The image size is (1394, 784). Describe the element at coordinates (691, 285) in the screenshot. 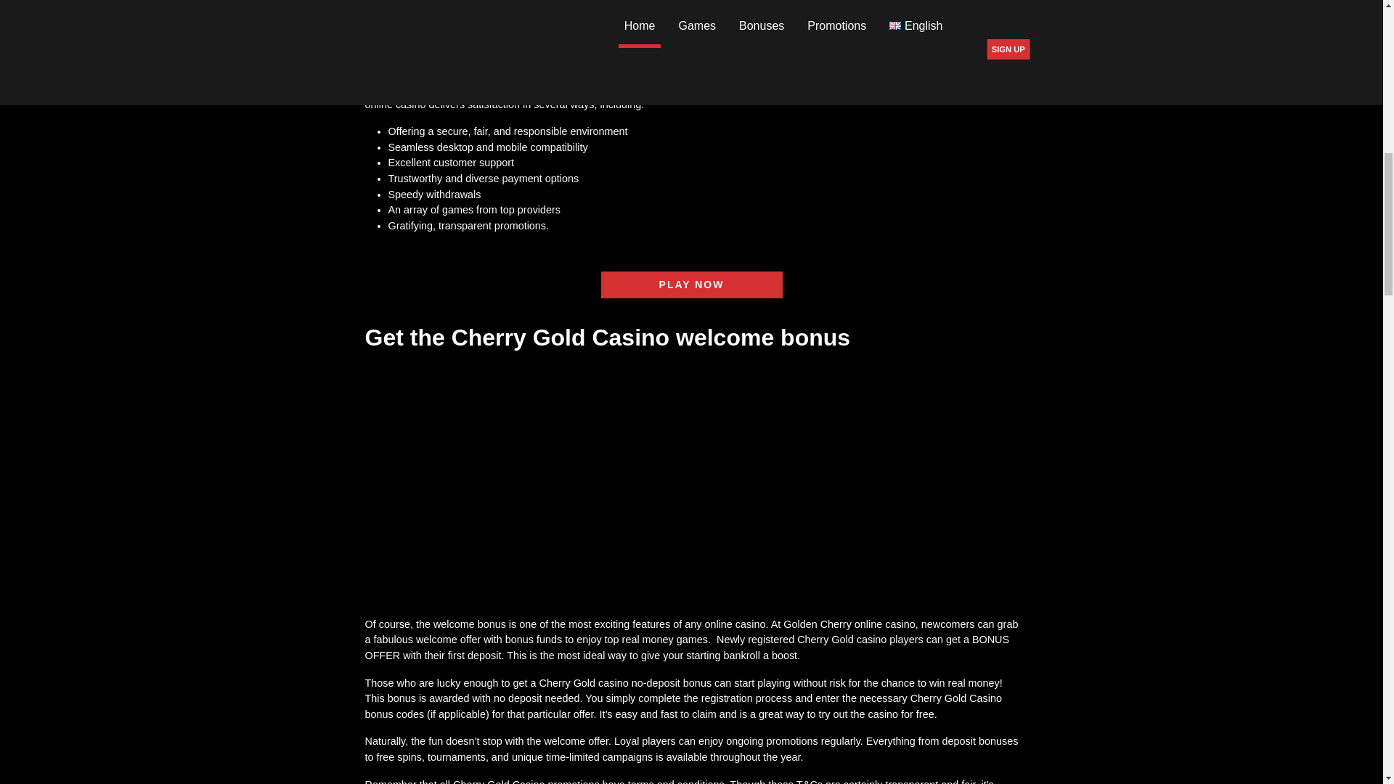

I see `PLAY NOW` at that location.